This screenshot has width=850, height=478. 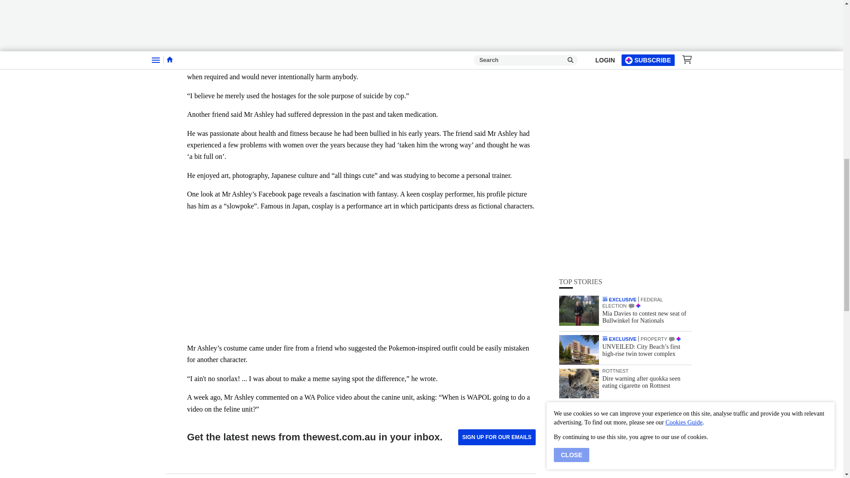 I want to click on COMMENTS, so click(x=631, y=72).